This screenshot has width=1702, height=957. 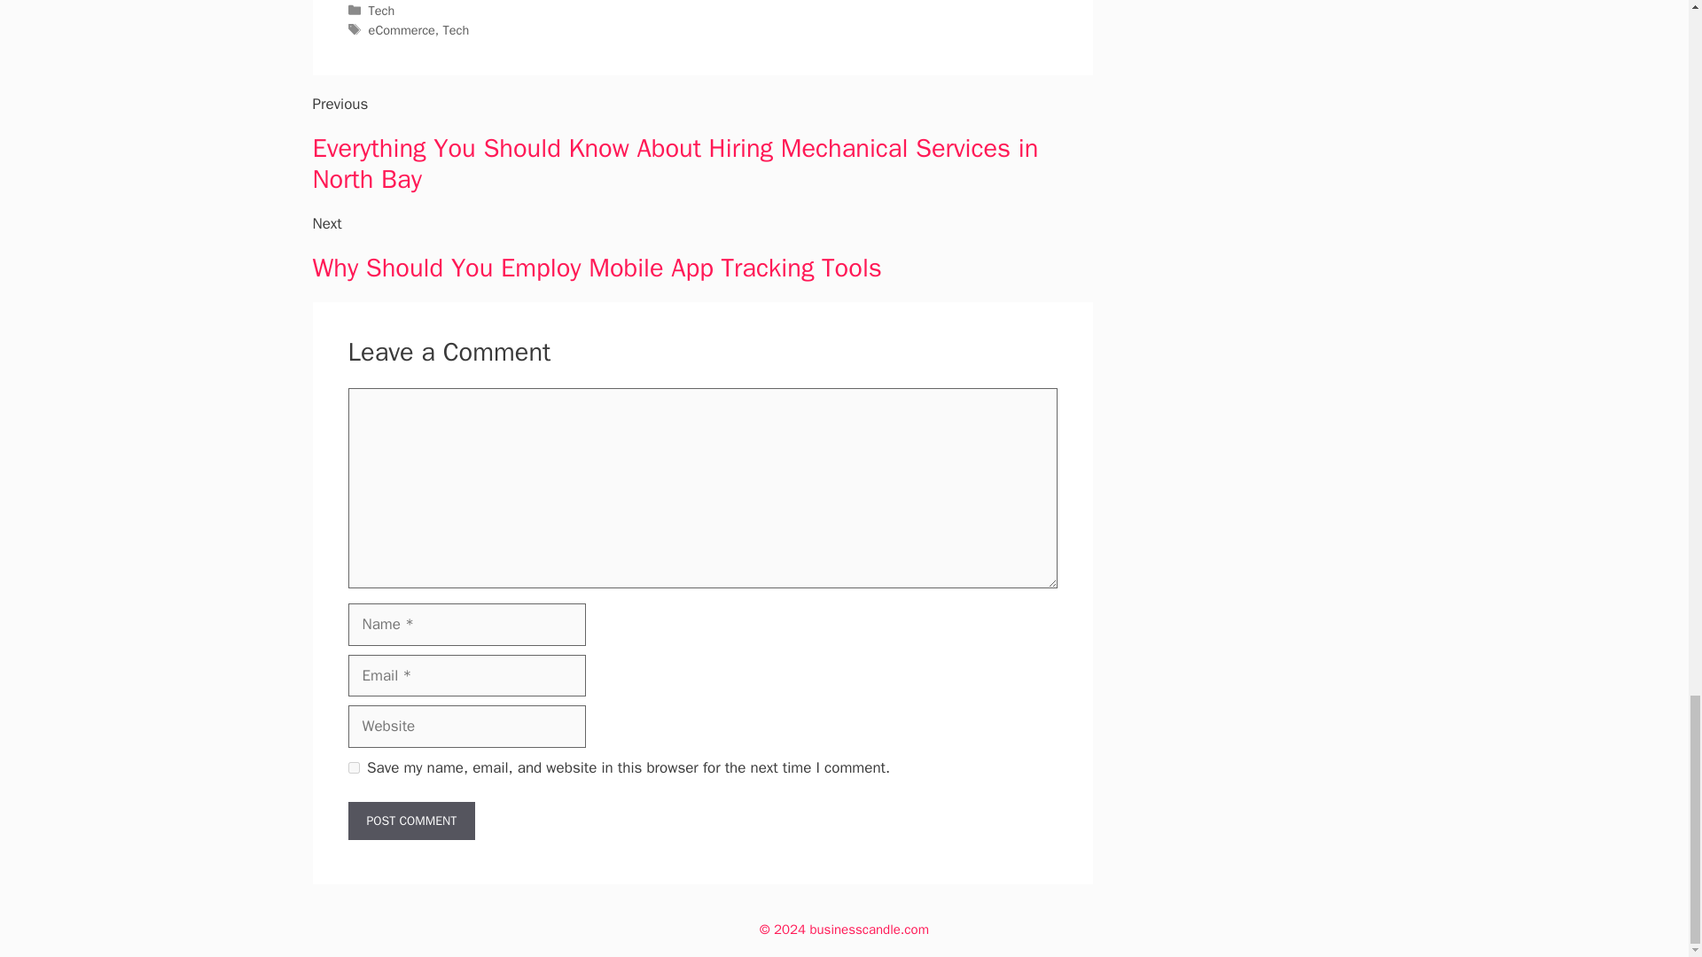 What do you see at coordinates (381, 11) in the screenshot?
I see `Tech` at bounding box center [381, 11].